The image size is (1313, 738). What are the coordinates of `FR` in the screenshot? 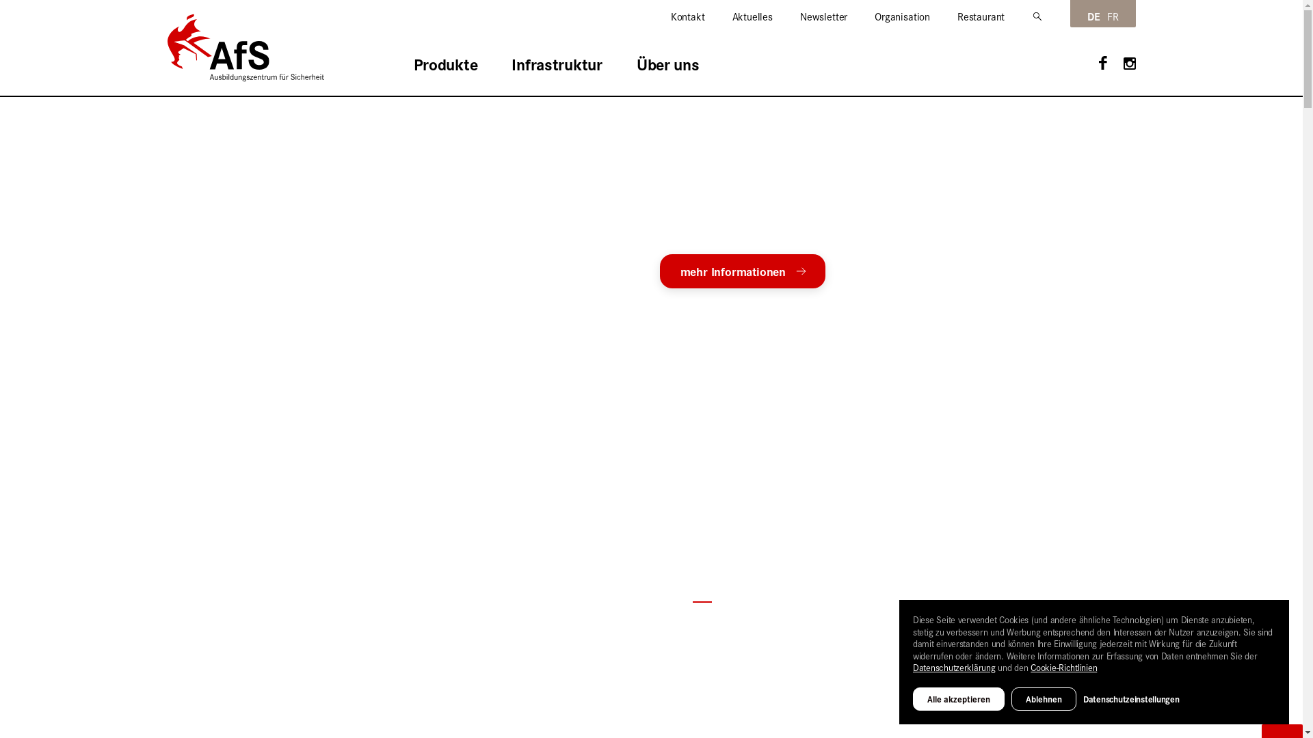 It's located at (1113, 14).